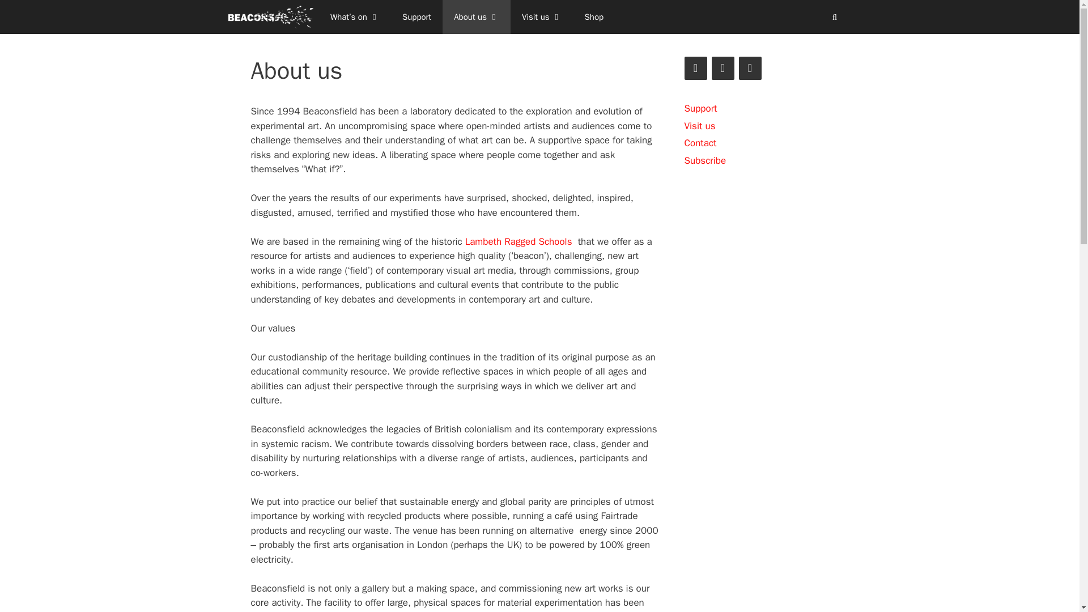 The image size is (1088, 612). What do you see at coordinates (542, 17) in the screenshot?
I see `Visit us` at bounding box center [542, 17].